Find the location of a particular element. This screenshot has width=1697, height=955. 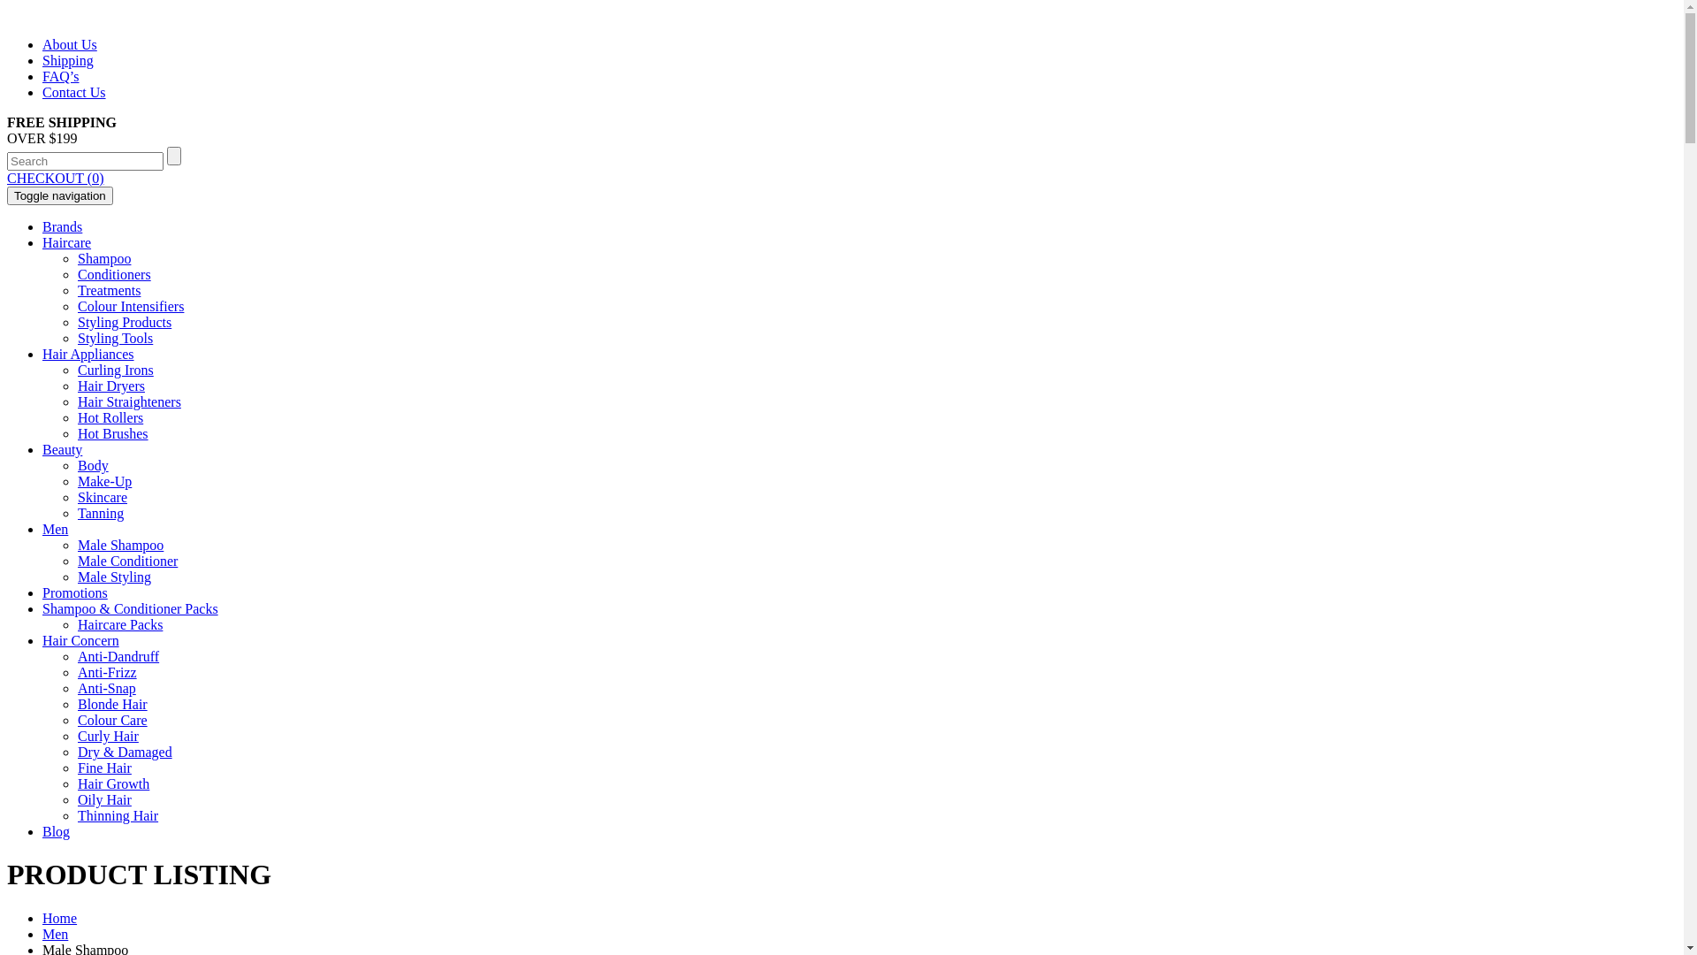

Tanning is located at coordinates (101, 513).